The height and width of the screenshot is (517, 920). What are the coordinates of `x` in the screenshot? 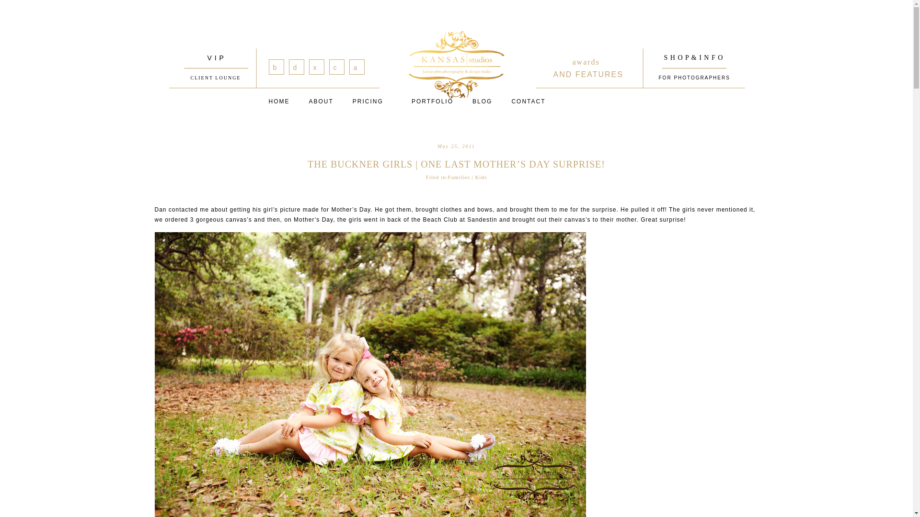 It's located at (368, 101).